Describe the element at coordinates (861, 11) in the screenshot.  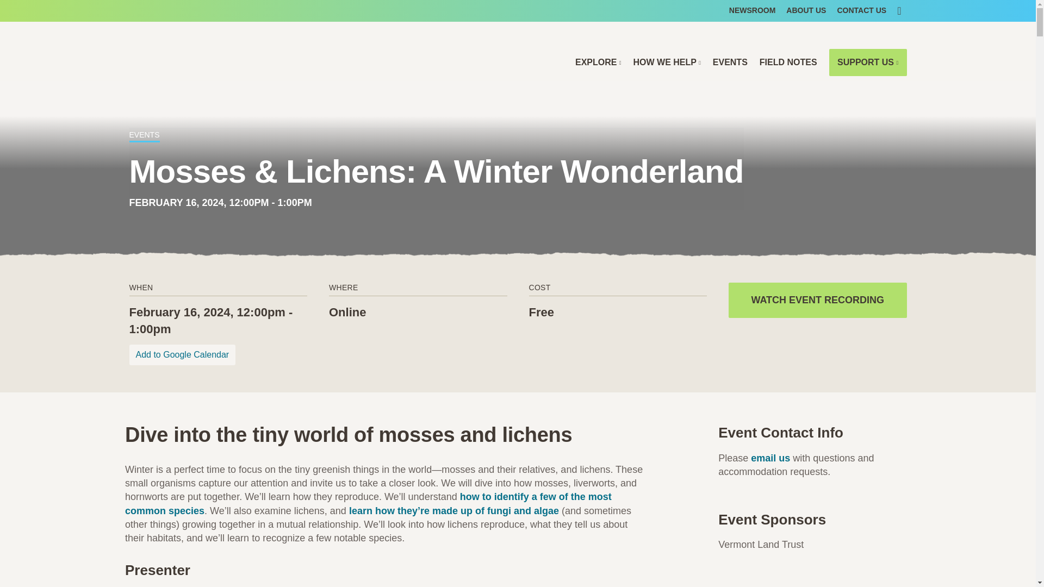
I see `CONTACT US` at that location.